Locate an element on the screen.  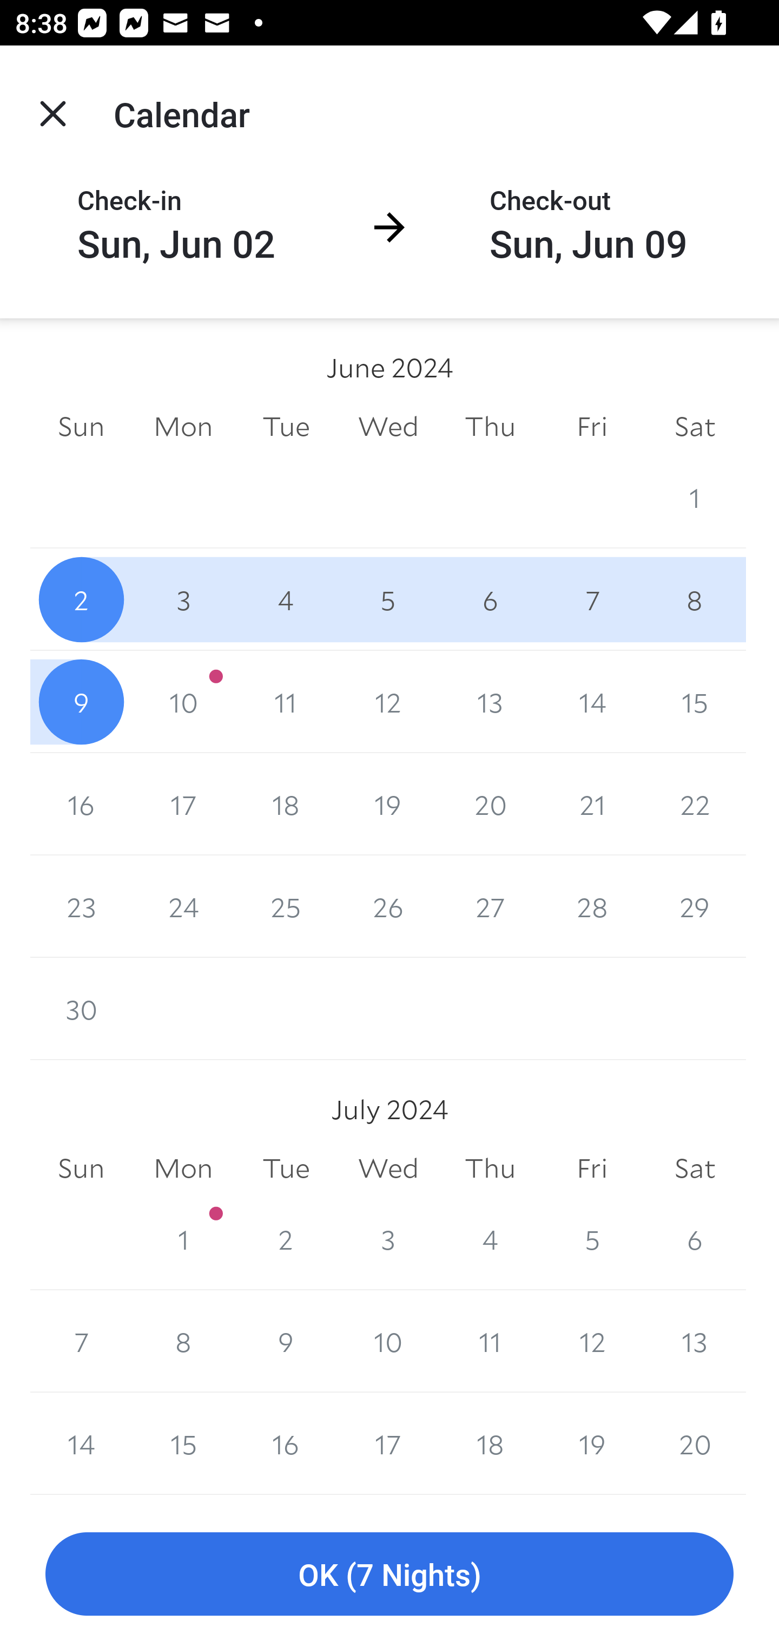
18 18 July 2024 is located at coordinates (490, 1443).